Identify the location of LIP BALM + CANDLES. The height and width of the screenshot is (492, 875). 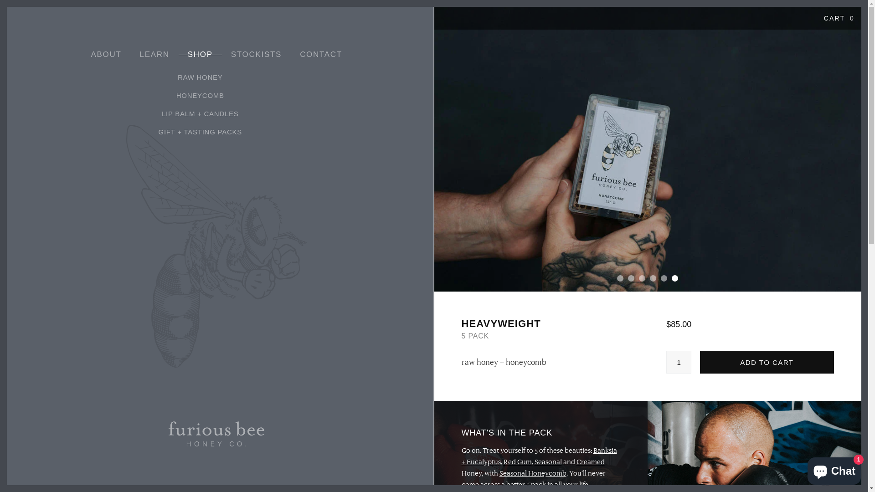
(200, 114).